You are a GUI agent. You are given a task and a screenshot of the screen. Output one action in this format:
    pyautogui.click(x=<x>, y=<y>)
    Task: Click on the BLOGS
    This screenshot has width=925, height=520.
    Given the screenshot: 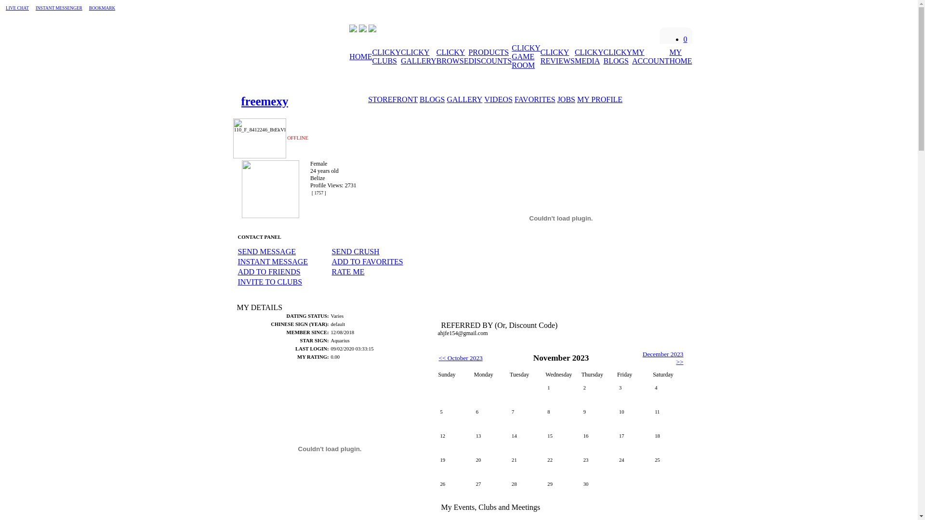 What is the action you would take?
    pyautogui.click(x=432, y=99)
    